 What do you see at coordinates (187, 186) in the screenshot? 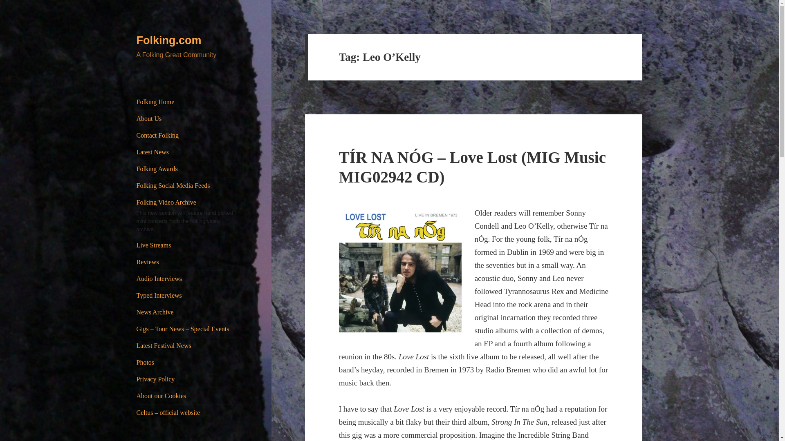
I see `Folking Social Media Feeds` at bounding box center [187, 186].